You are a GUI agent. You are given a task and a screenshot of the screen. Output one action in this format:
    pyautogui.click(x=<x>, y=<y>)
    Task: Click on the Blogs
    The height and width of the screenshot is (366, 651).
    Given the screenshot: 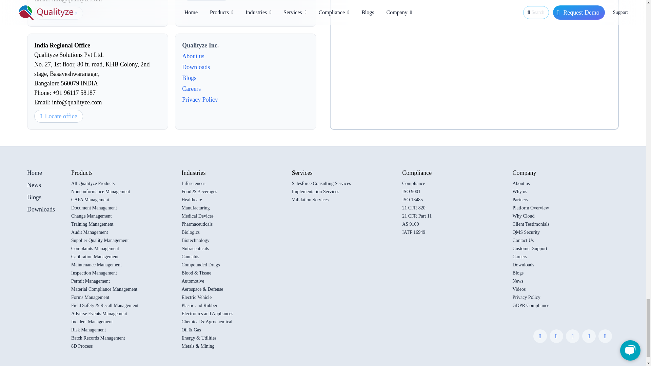 What is the action you would take?
    pyautogui.click(x=245, y=78)
    